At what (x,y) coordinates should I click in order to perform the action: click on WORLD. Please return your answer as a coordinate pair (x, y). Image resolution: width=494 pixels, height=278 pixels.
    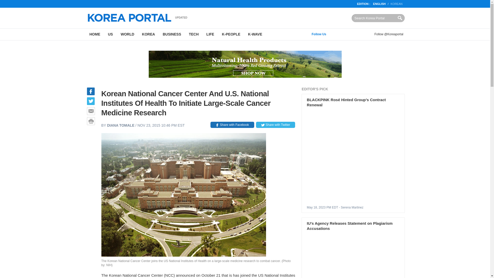
    Looking at the image, I should click on (127, 34).